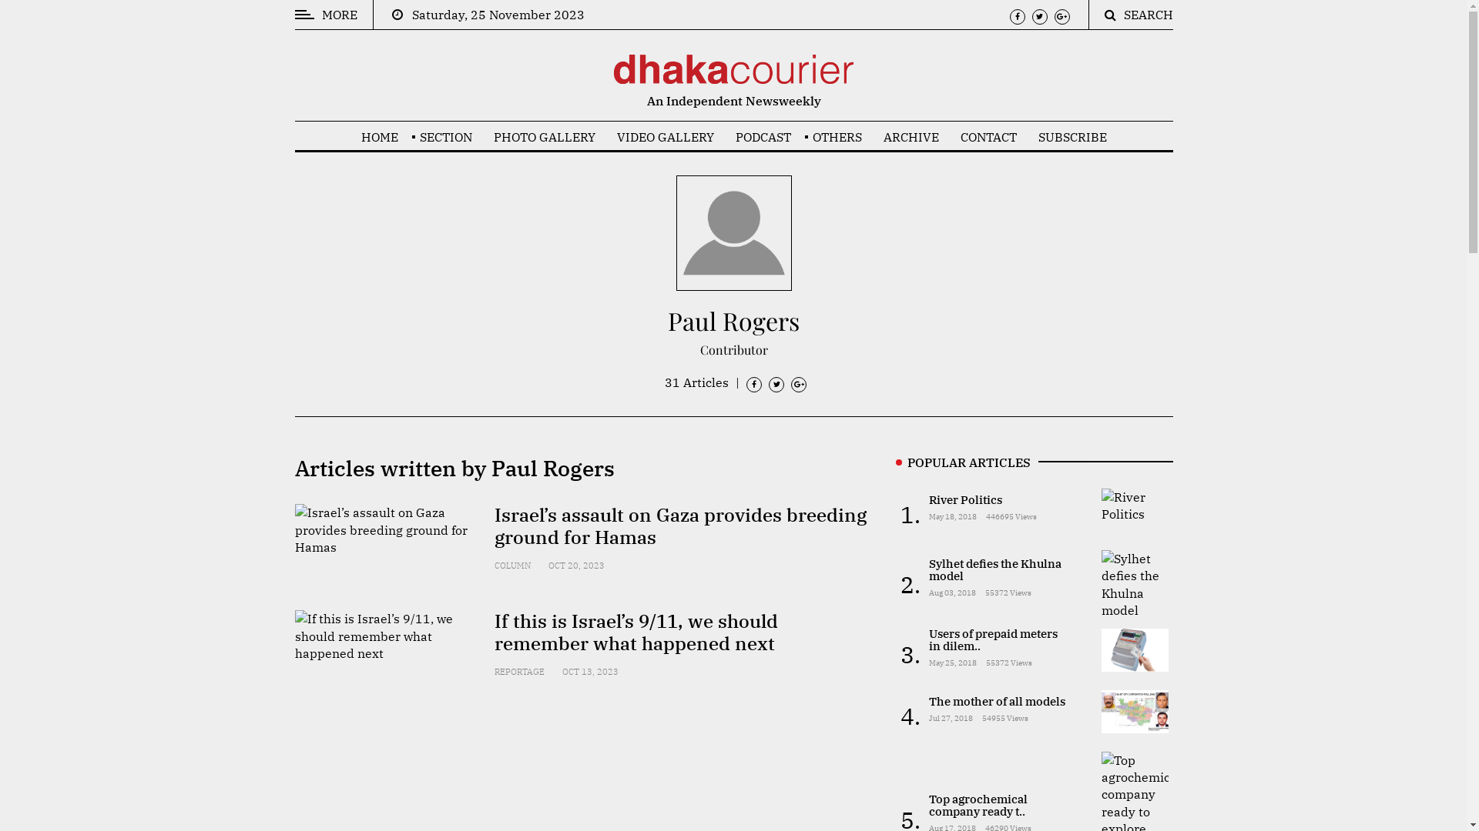 This screenshot has width=1479, height=831. What do you see at coordinates (1072, 137) in the screenshot?
I see `SUBSCRIBE` at bounding box center [1072, 137].